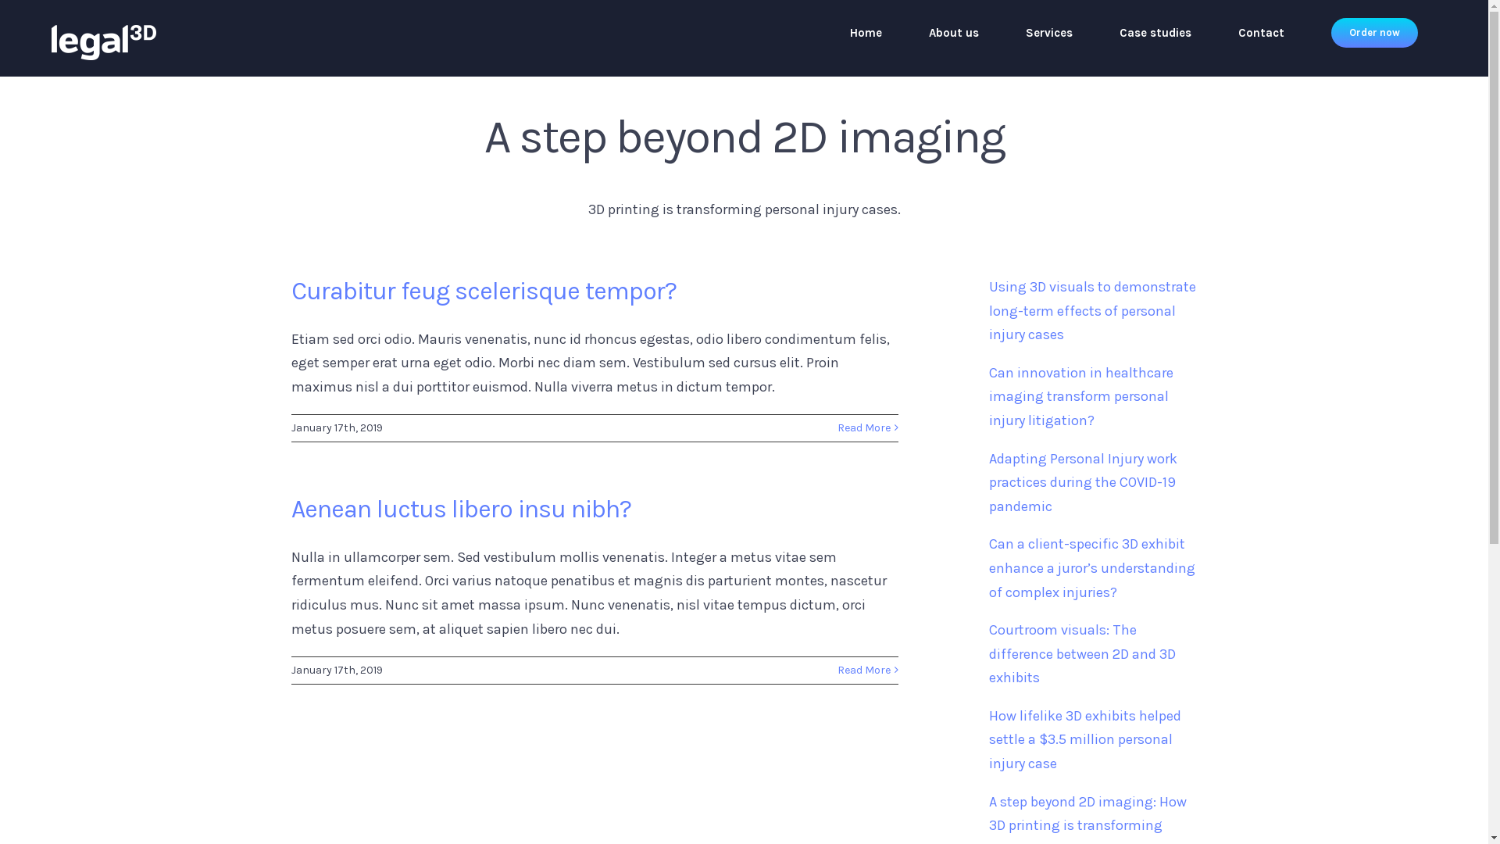 The image size is (1500, 844). Describe the element at coordinates (864, 428) in the screenshot. I see `Read More` at that location.